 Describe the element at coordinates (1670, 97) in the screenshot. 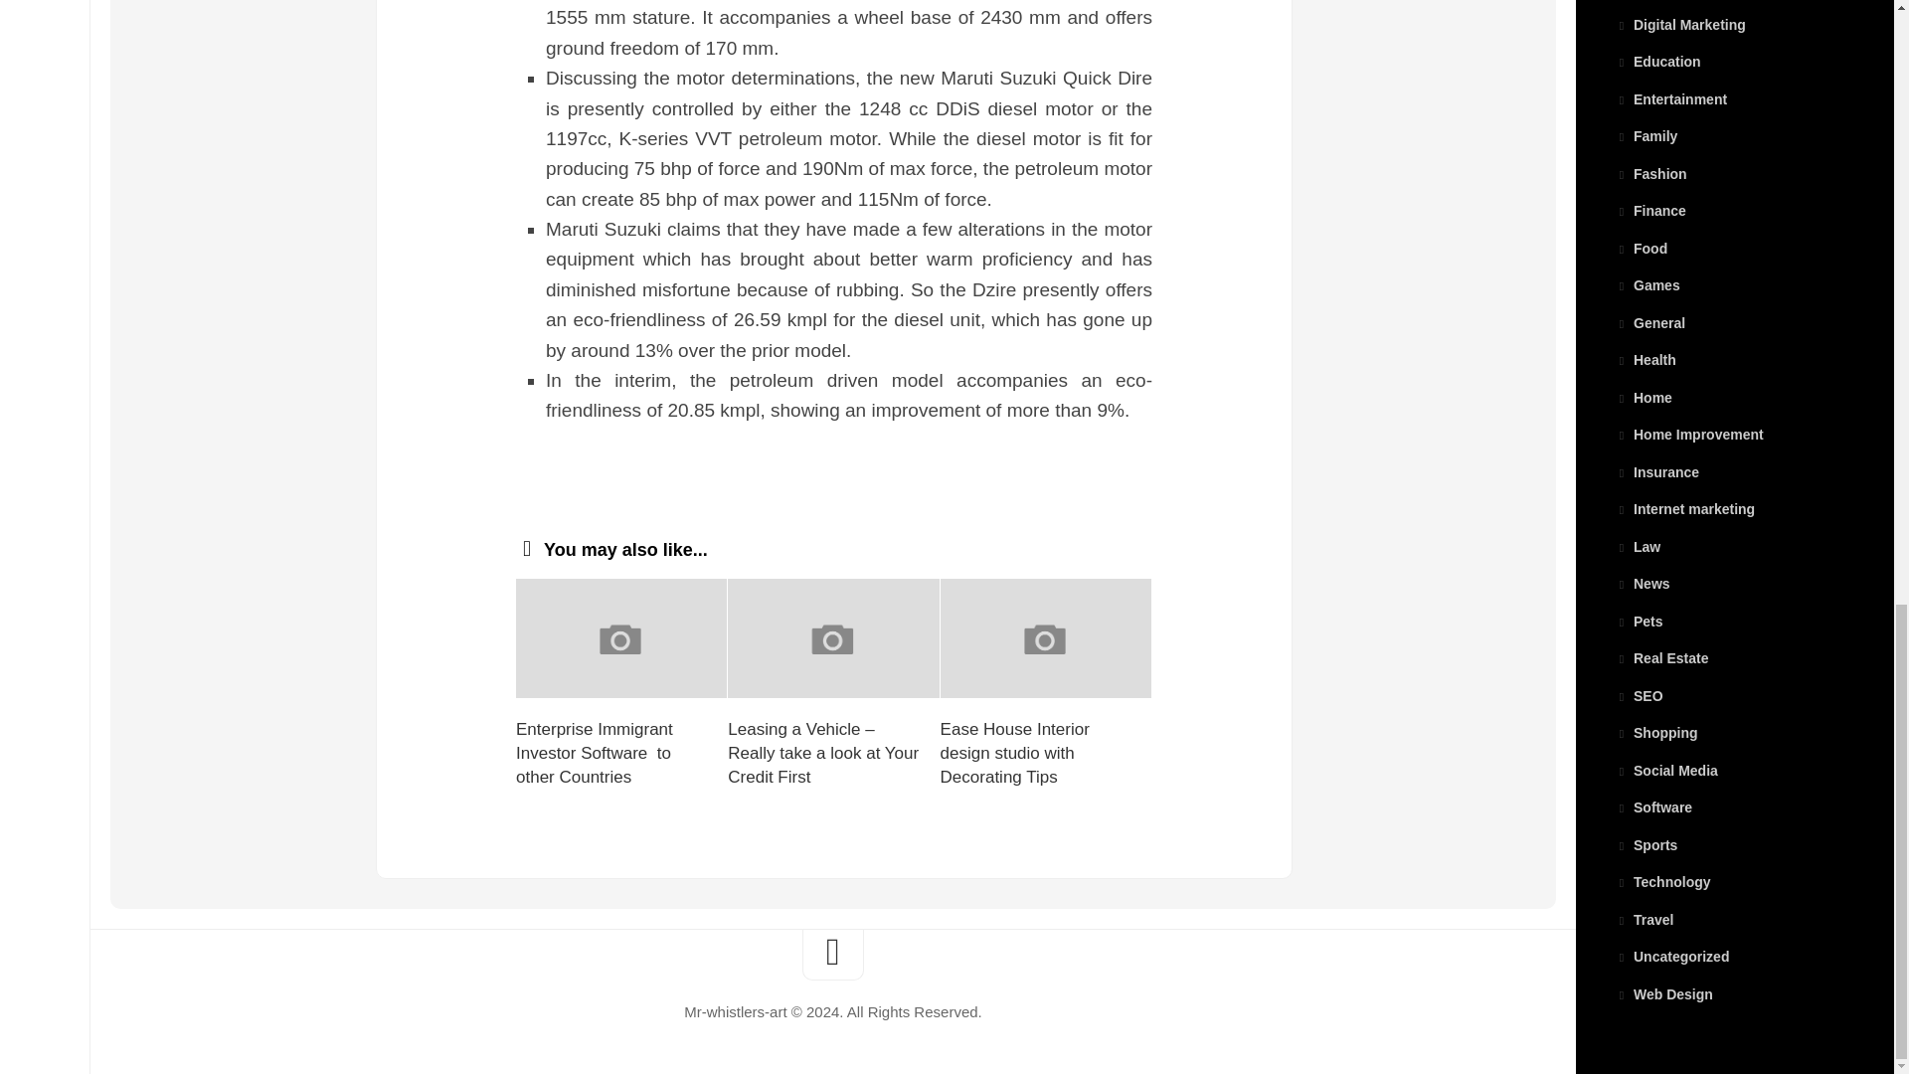

I see `Entertainment` at that location.